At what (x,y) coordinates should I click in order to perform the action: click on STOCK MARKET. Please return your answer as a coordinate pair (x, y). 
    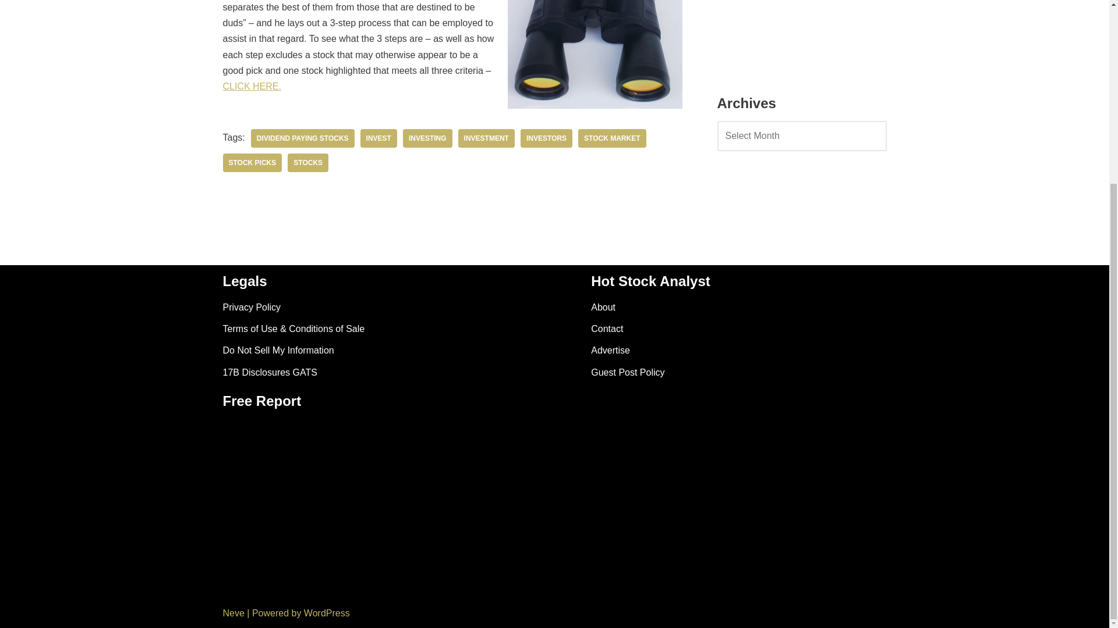
    Looking at the image, I should click on (611, 138).